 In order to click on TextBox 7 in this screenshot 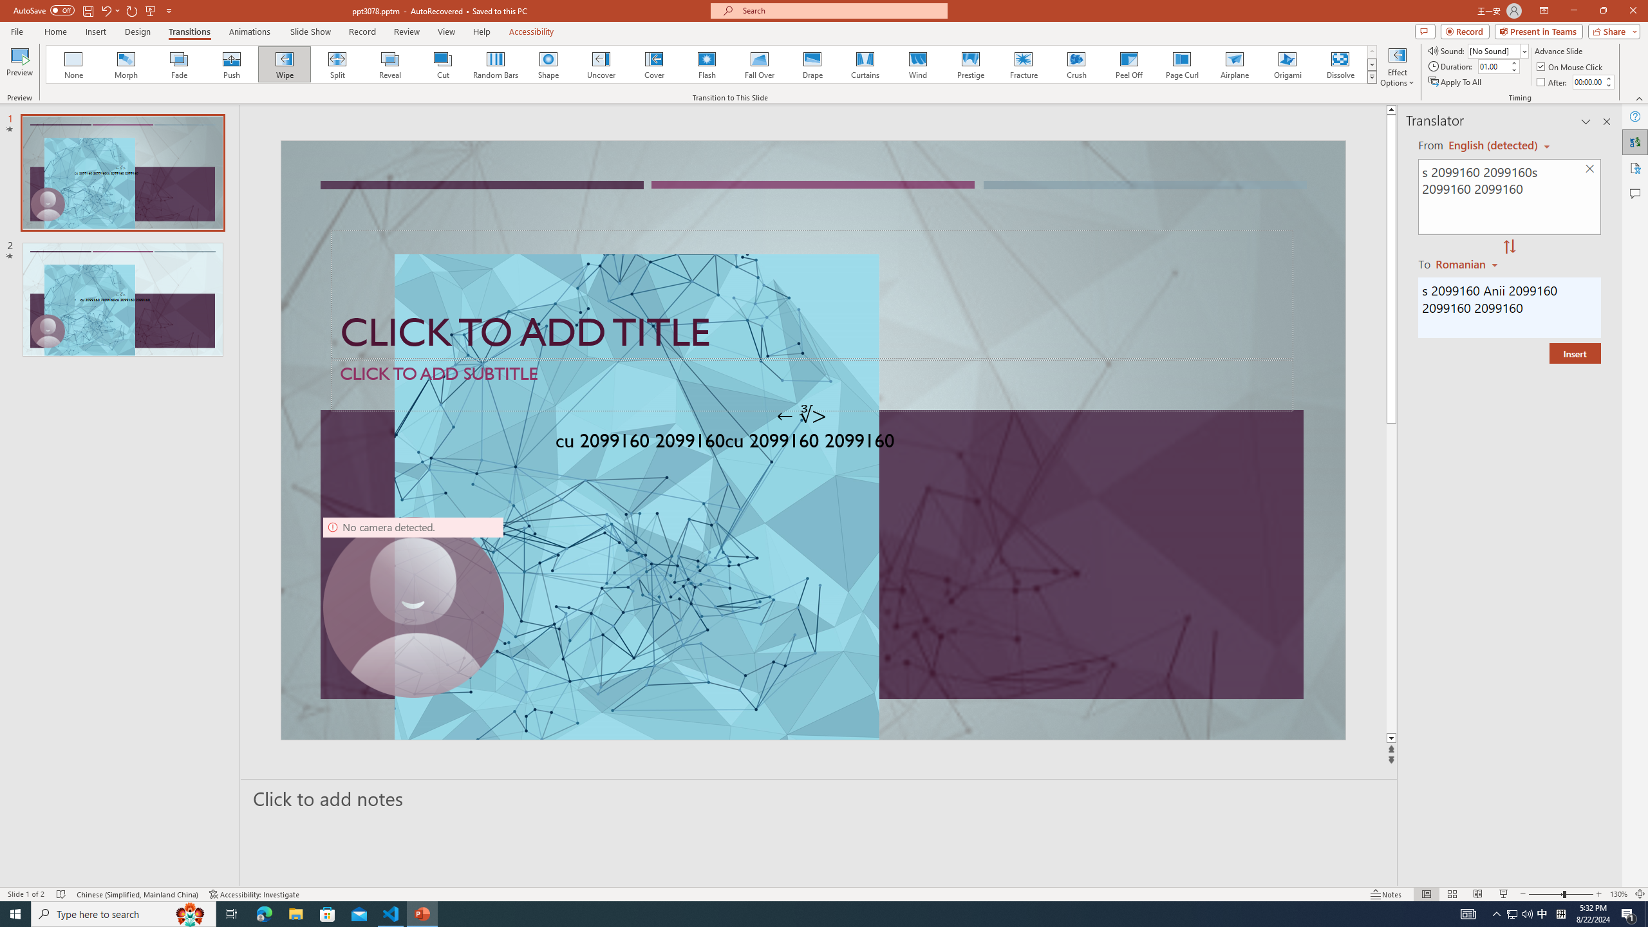, I will do `click(801, 416)`.